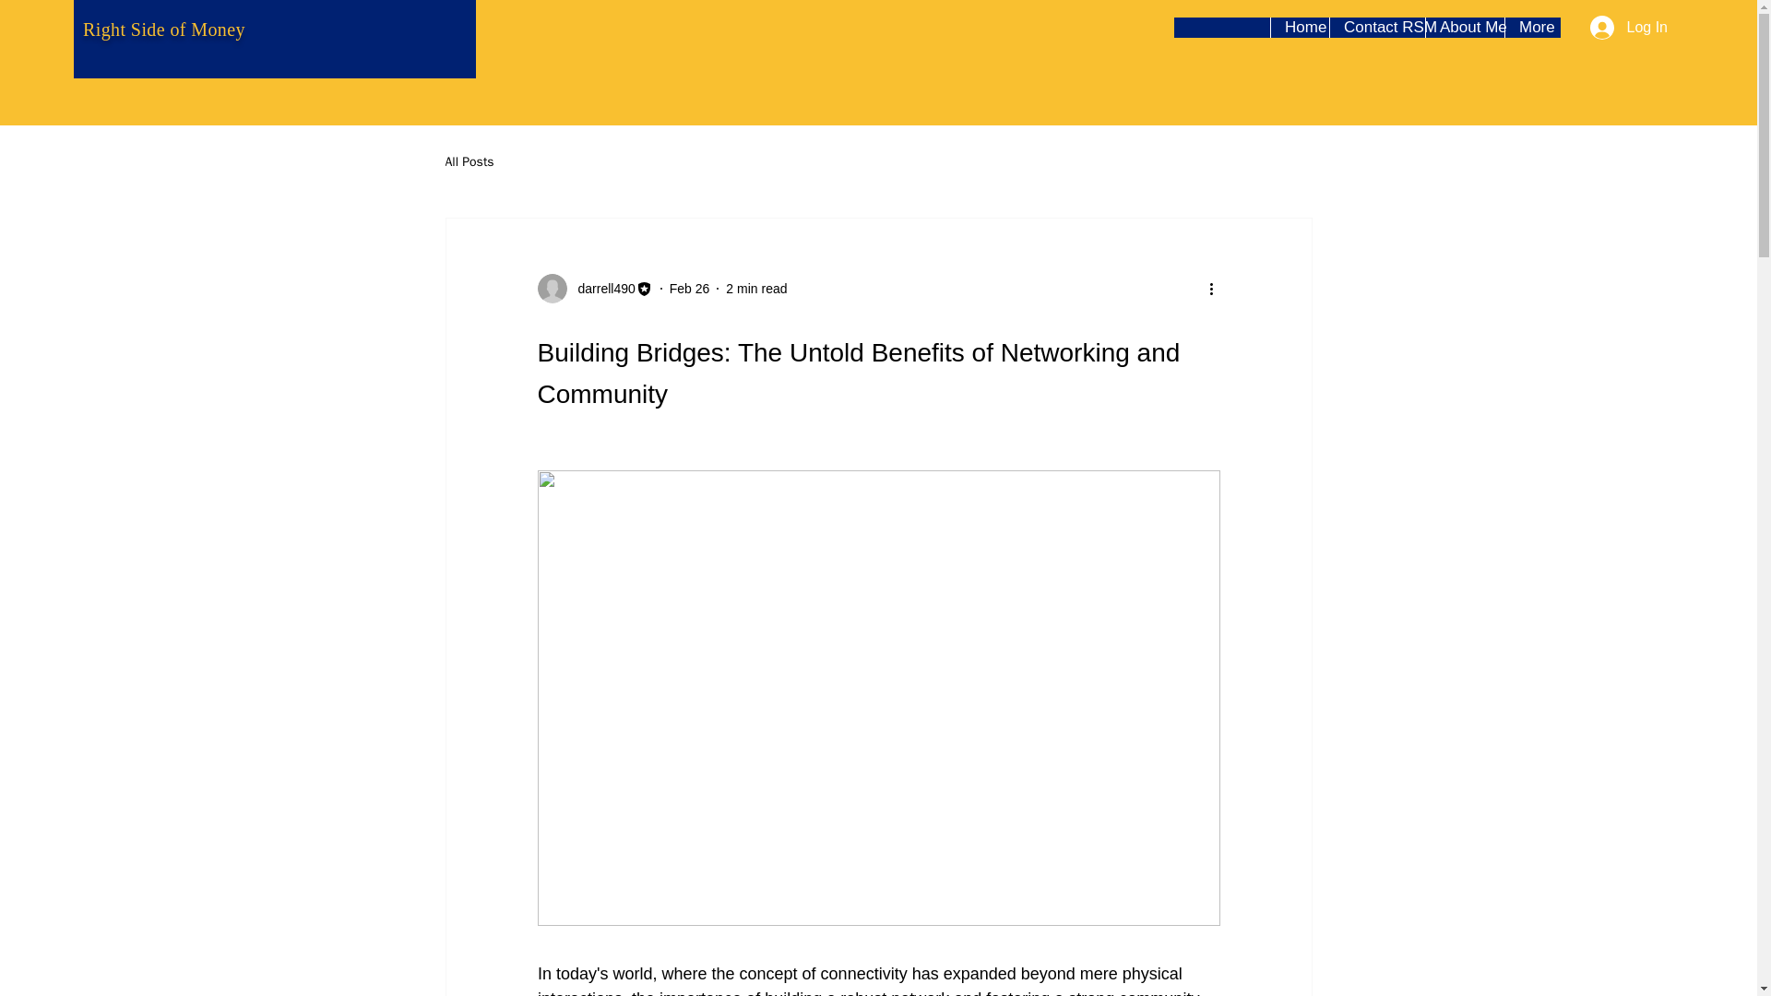 This screenshot has height=996, width=1771. What do you see at coordinates (1299, 28) in the screenshot?
I see `Home` at bounding box center [1299, 28].